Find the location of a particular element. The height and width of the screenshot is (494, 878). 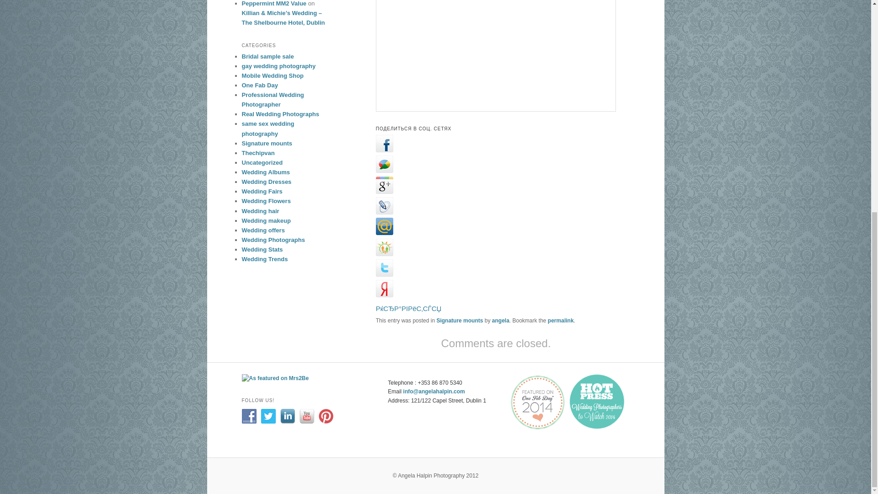

Share to Facebook is located at coordinates (384, 149).